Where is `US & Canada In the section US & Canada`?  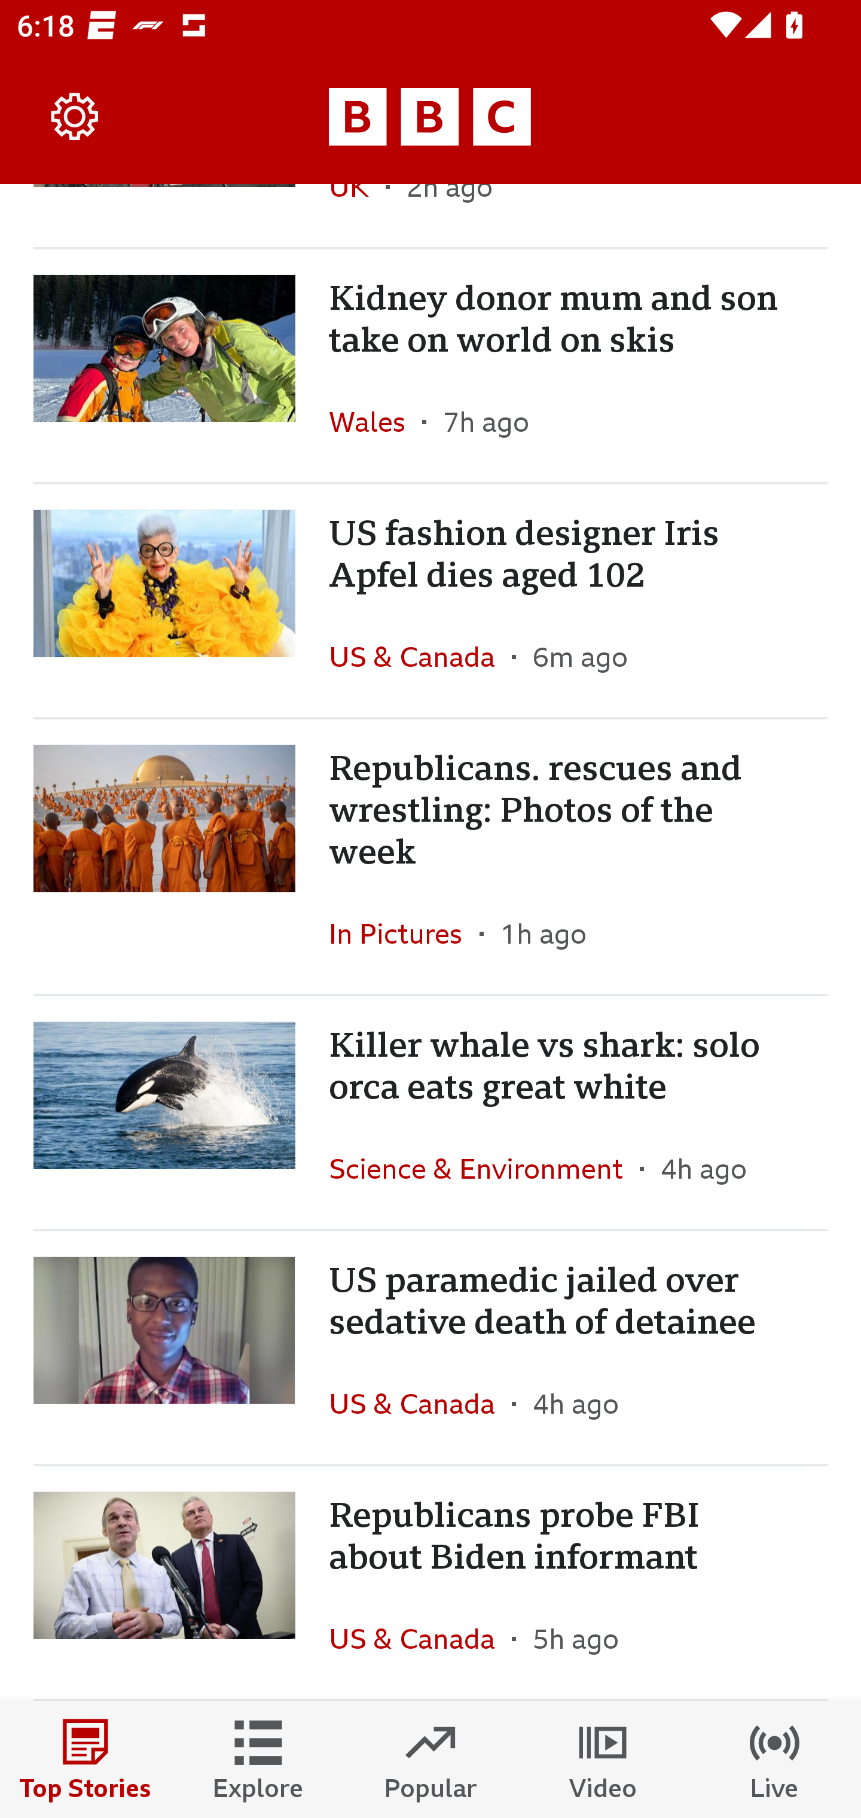
US & Canada In the section US & Canada is located at coordinates (420, 1639).